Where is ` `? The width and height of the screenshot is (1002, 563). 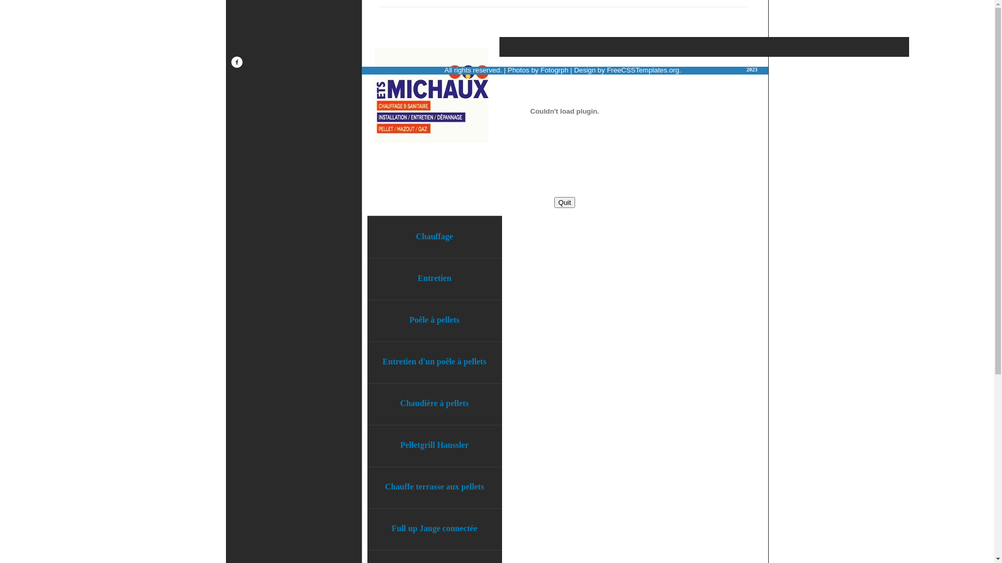
  is located at coordinates (237, 66).